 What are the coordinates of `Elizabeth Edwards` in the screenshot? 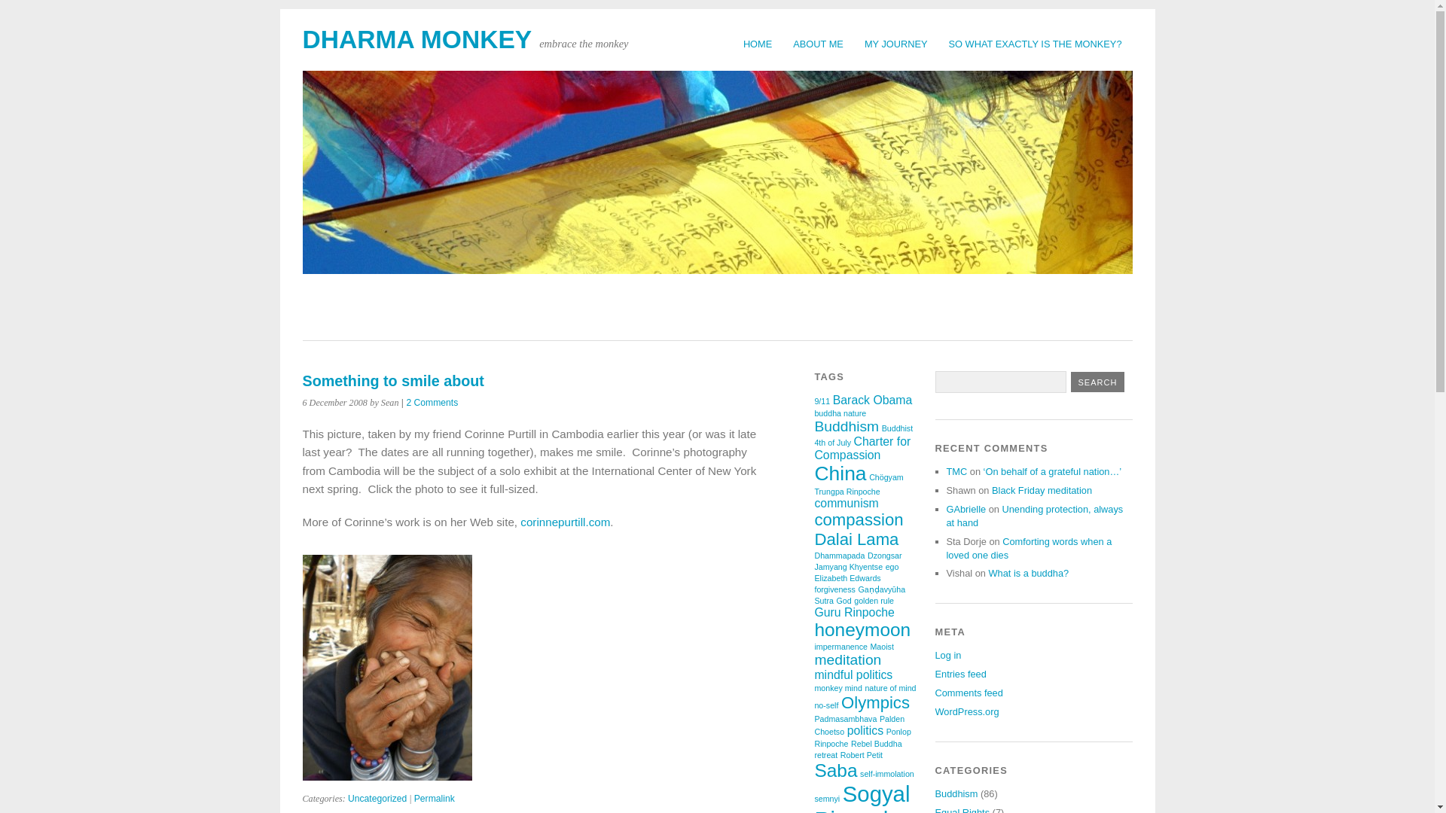 It's located at (847, 578).